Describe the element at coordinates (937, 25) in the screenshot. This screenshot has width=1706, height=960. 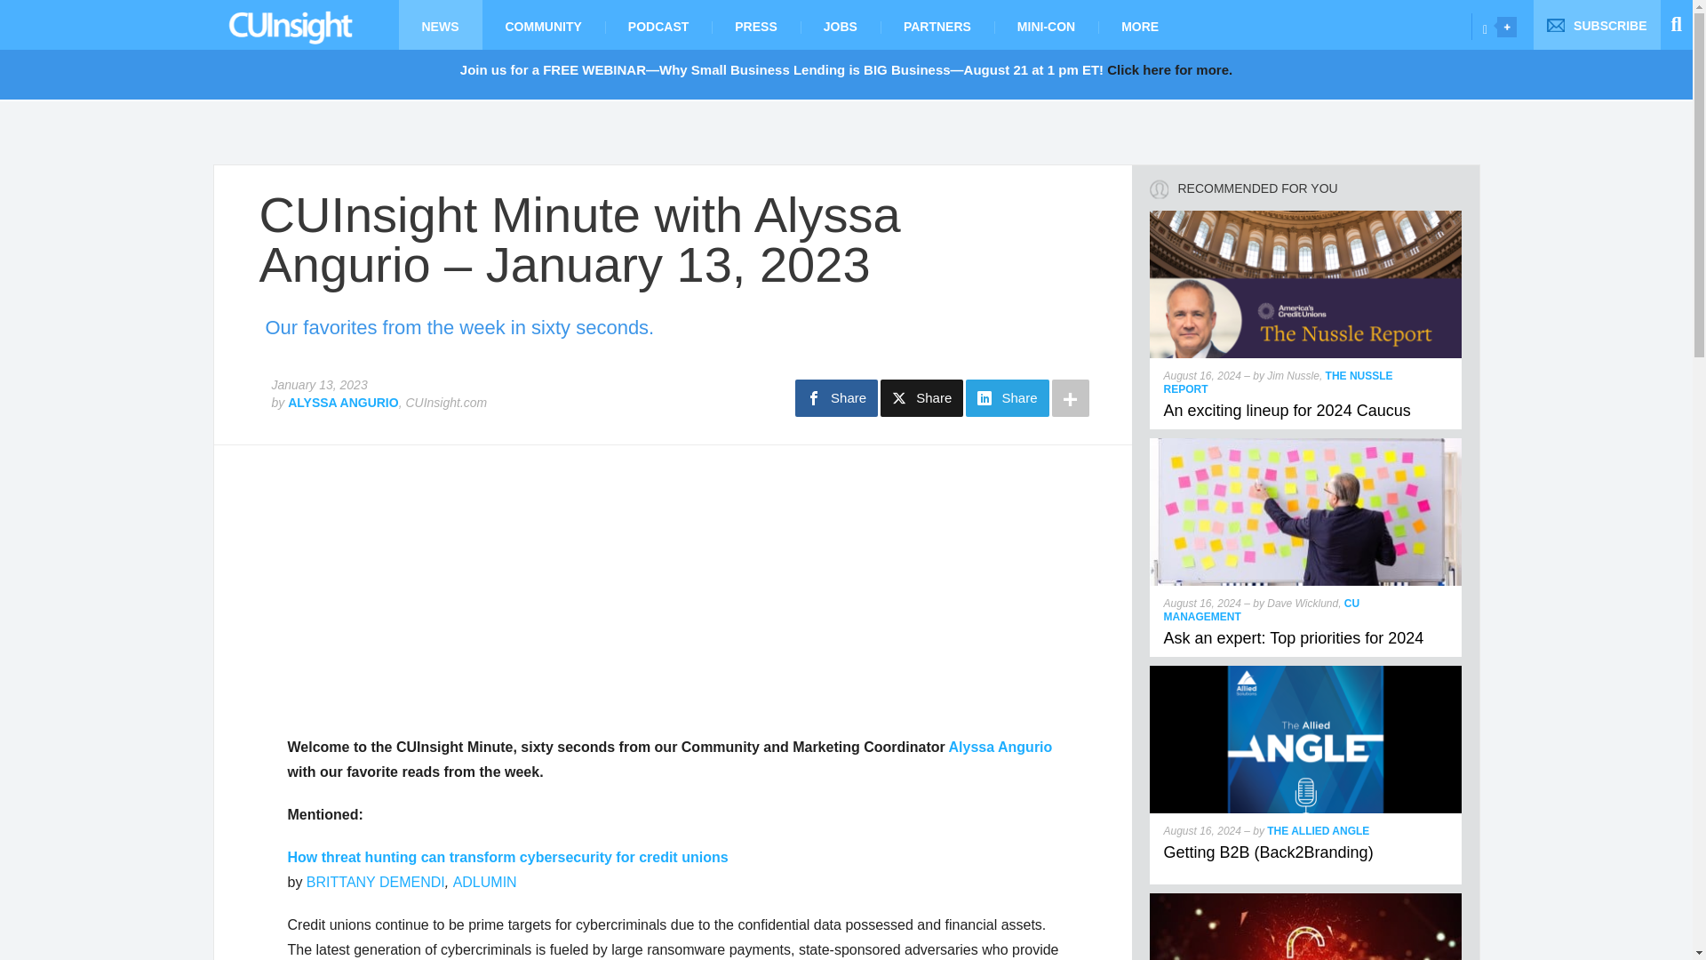
I see `PARTNERS` at that location.